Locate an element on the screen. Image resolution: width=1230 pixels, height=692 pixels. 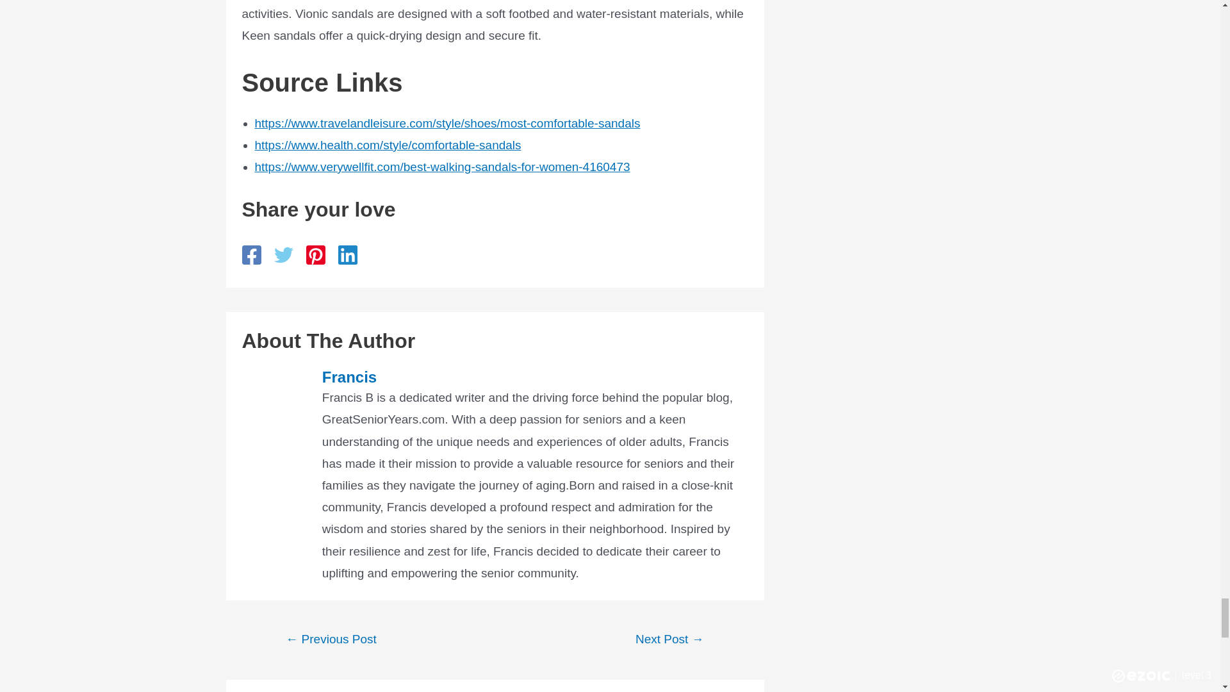
Senior Aid Helper Calls - Compassionate Care Support is located at coordinates (670, 639).